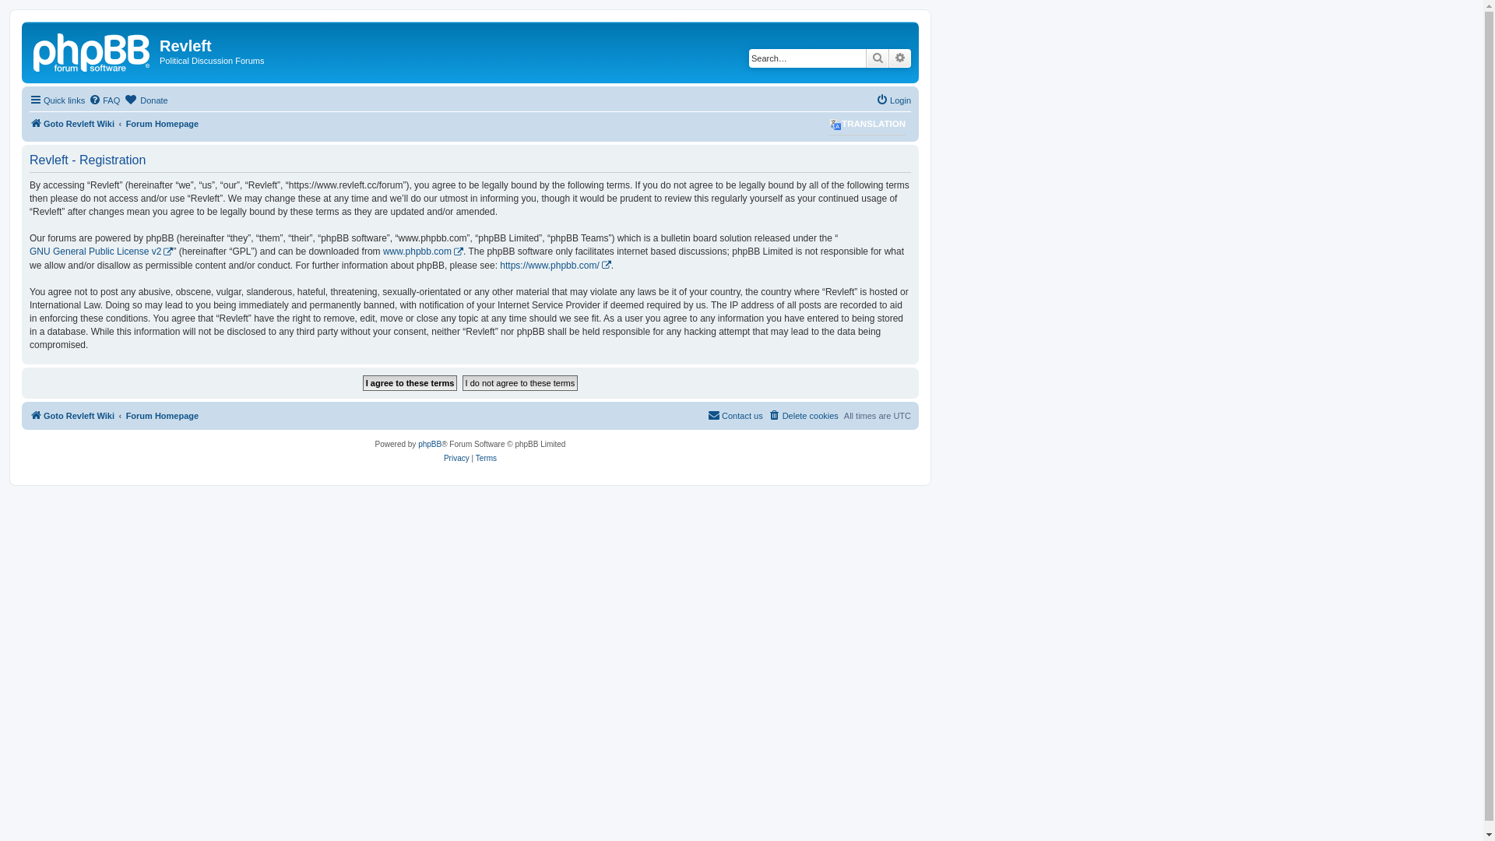 Image resolution: width=1495 pixels, height=841 pixels. Describe the element at coordinates (807, 58) in the screenshot. I see `Search for keywords` at that location.